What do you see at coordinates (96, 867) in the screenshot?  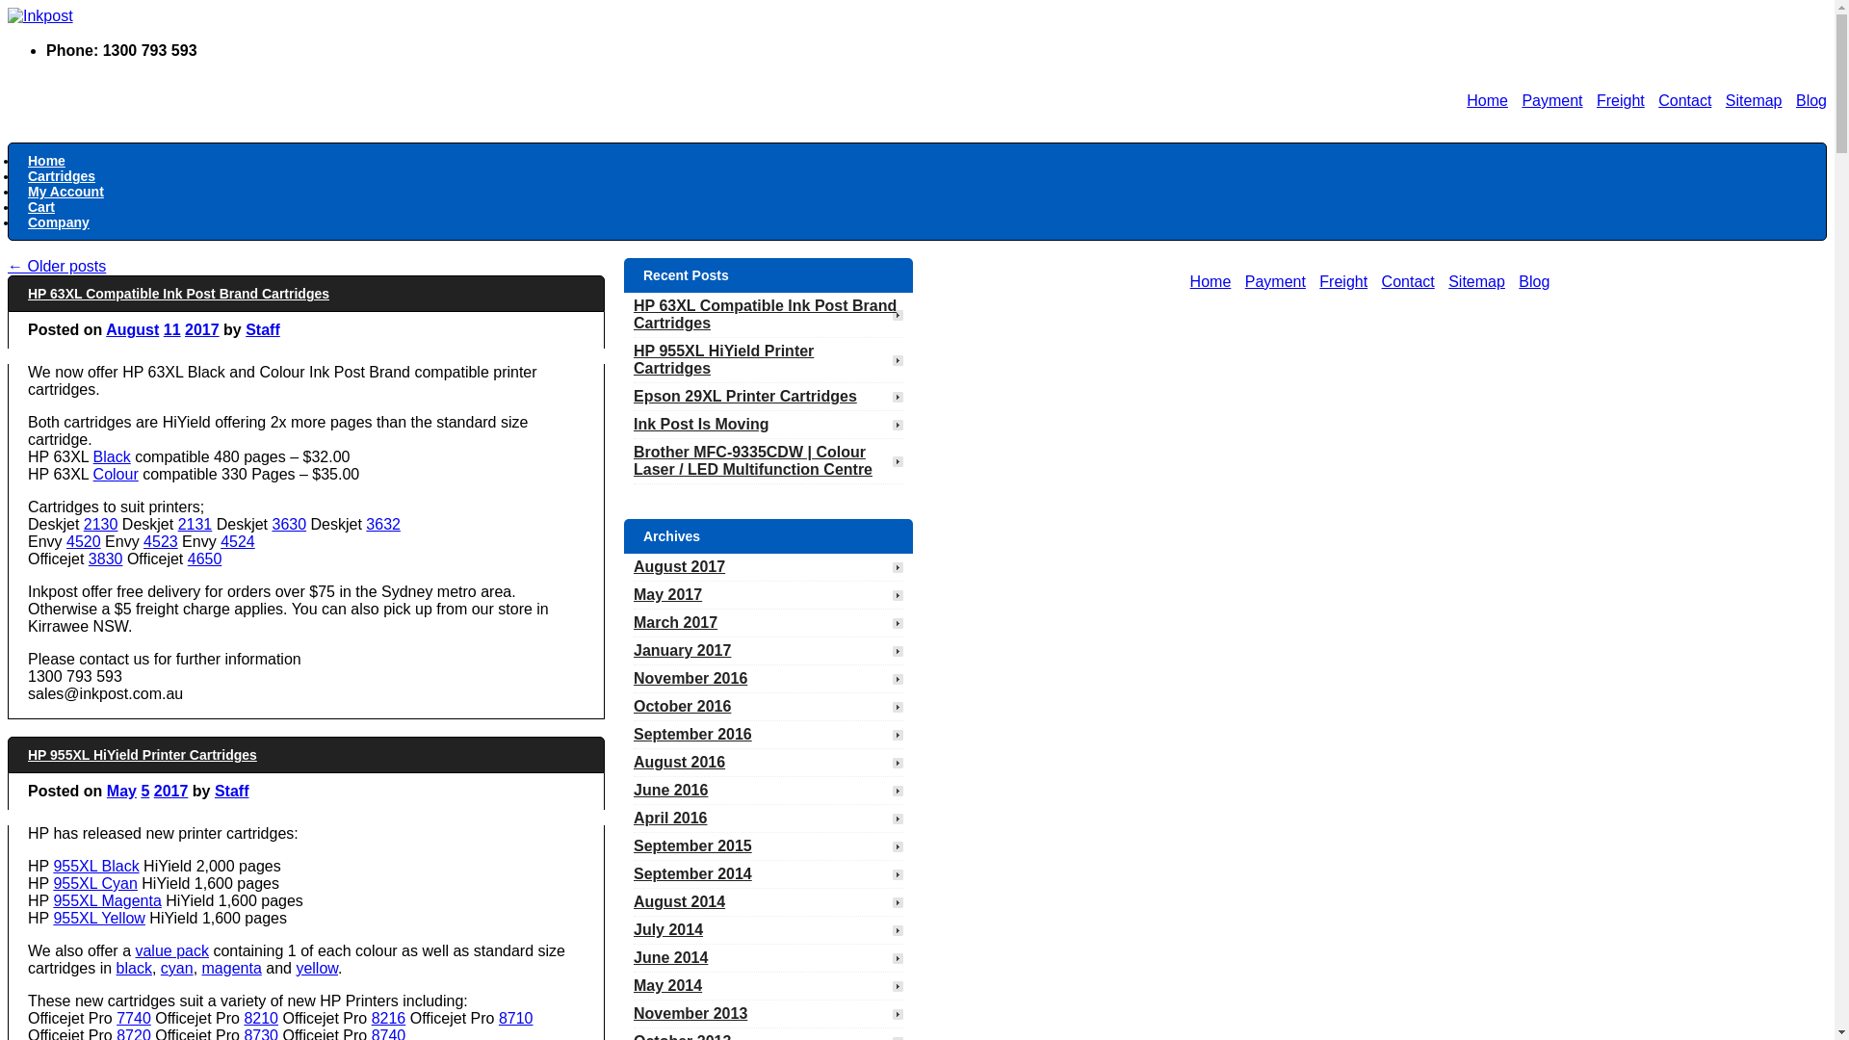 I see `955XL Black` at bounding box center [96, 867].